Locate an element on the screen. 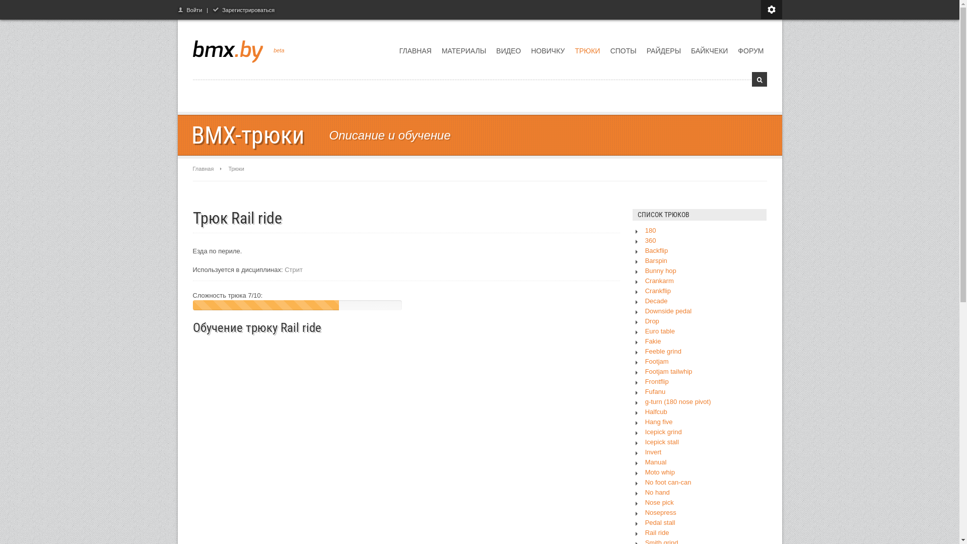 The height and width of the screenshot is (544, 967). Drop is located at coordinates (652, 321).